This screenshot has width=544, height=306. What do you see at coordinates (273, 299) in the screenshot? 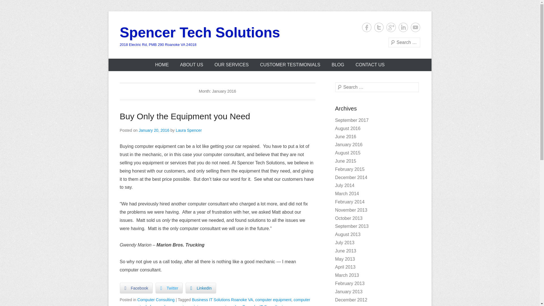
I see `computer equipment` at bounding box center [273, 299].